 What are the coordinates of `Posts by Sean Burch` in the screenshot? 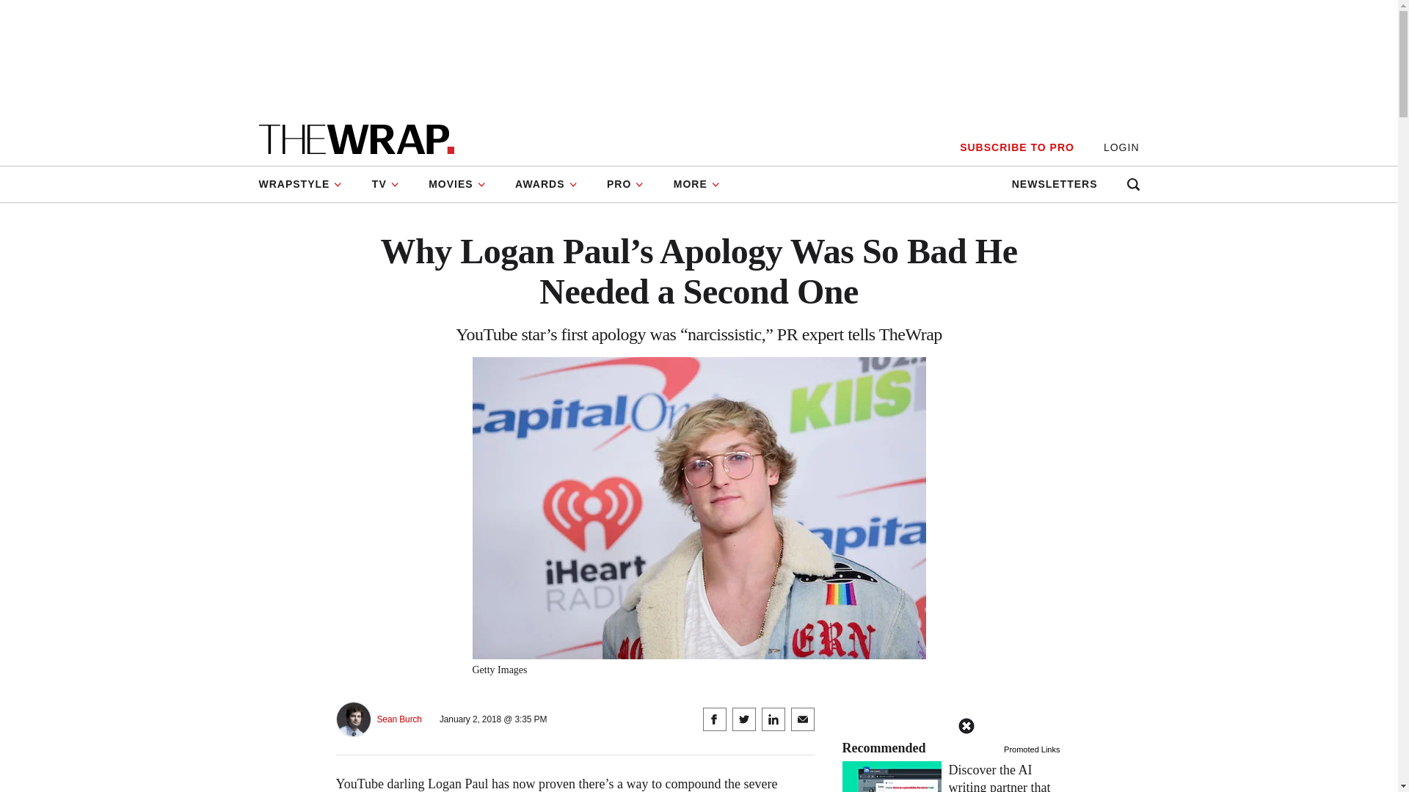 It's located at (399, 720).